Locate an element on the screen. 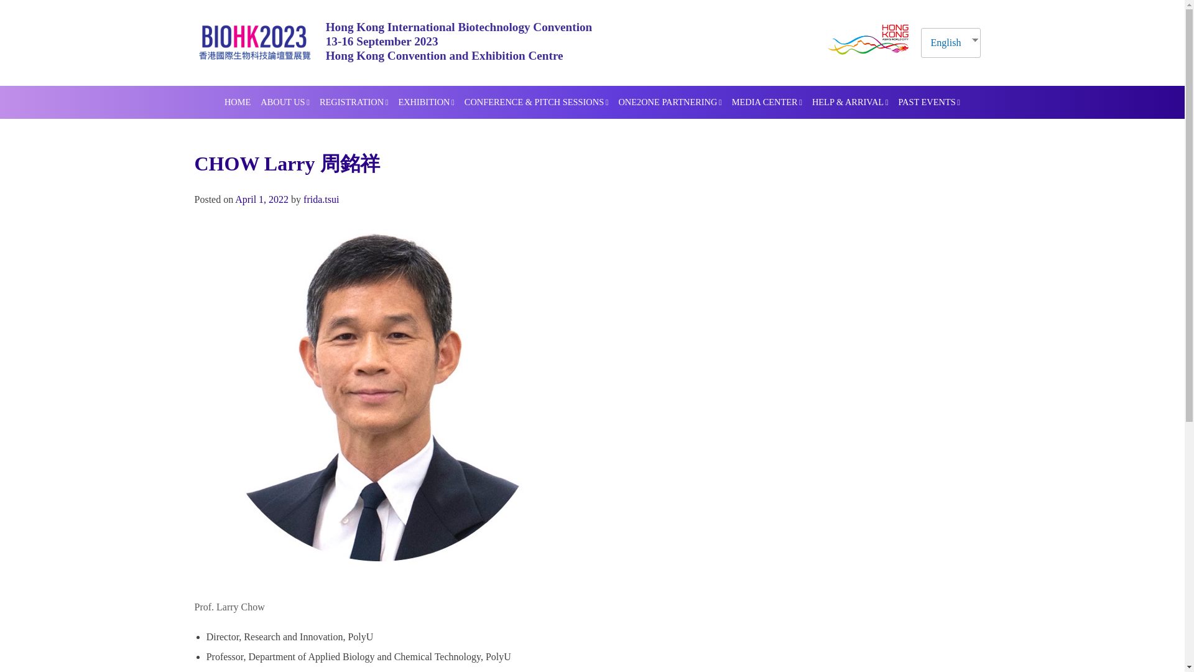 The image size is (1194, 672). ONE2ONE PARTNERING is located at coordinates (669, 103).